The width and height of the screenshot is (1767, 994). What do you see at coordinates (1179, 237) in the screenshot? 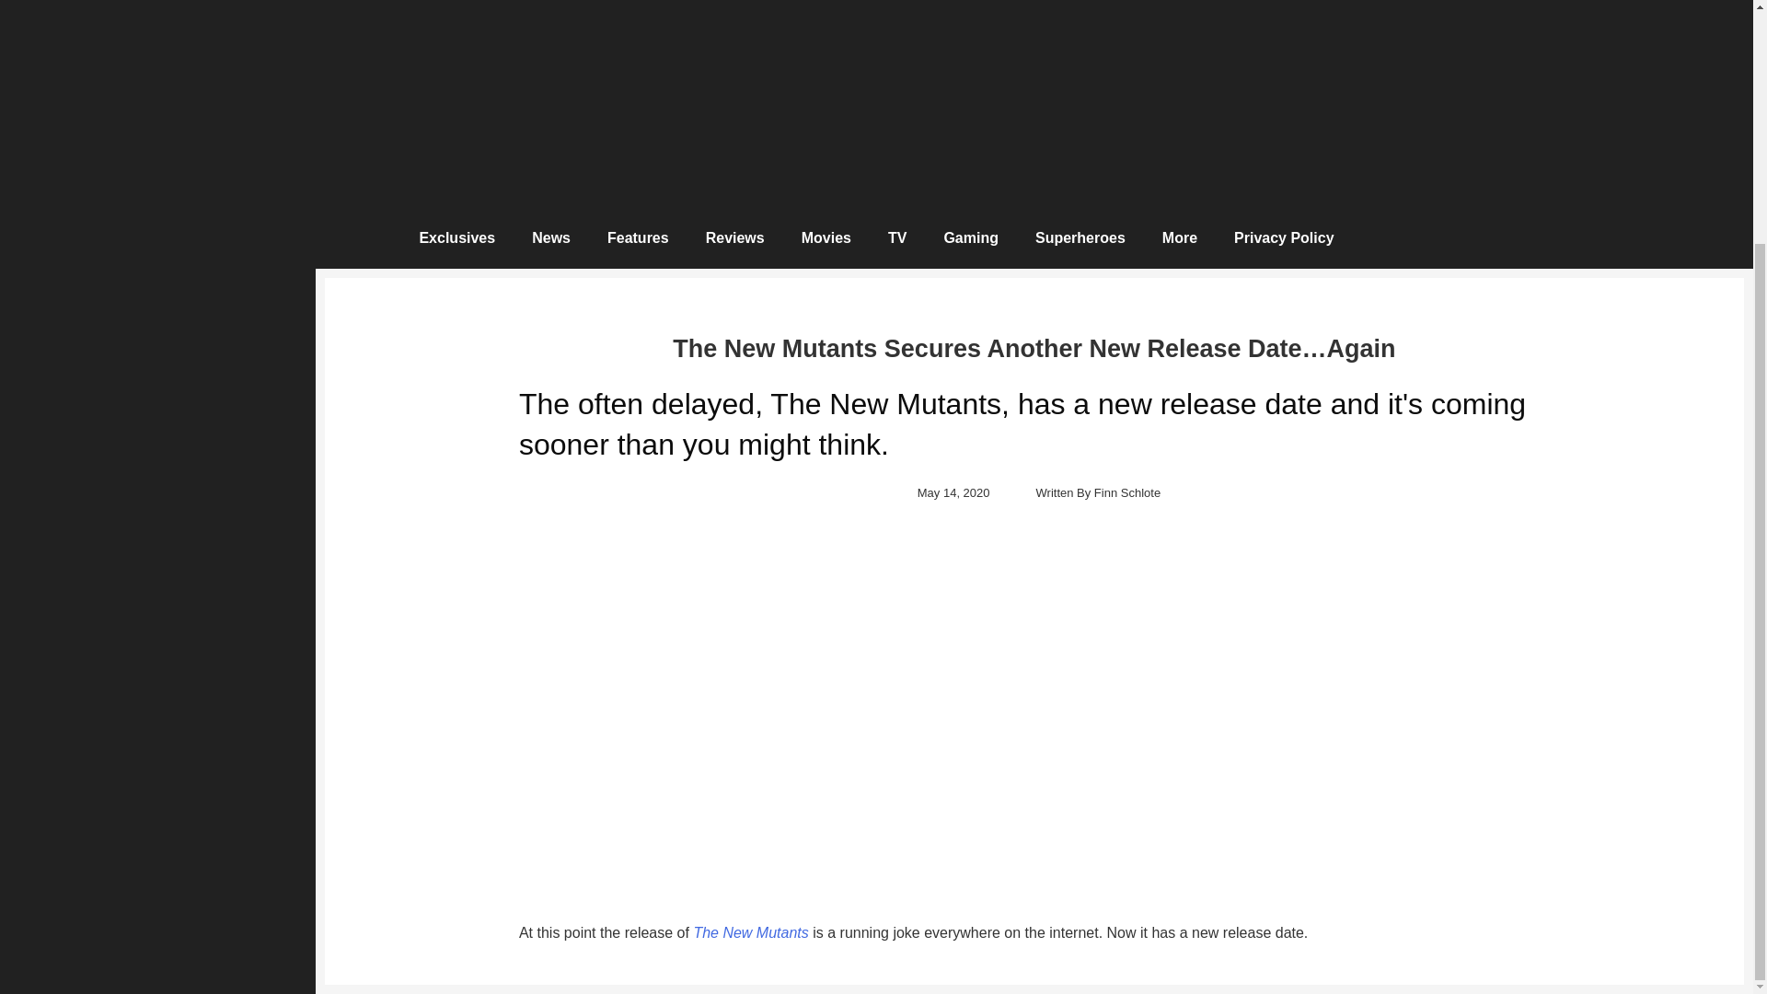
I see `More` at bounding box center [1179, 237].